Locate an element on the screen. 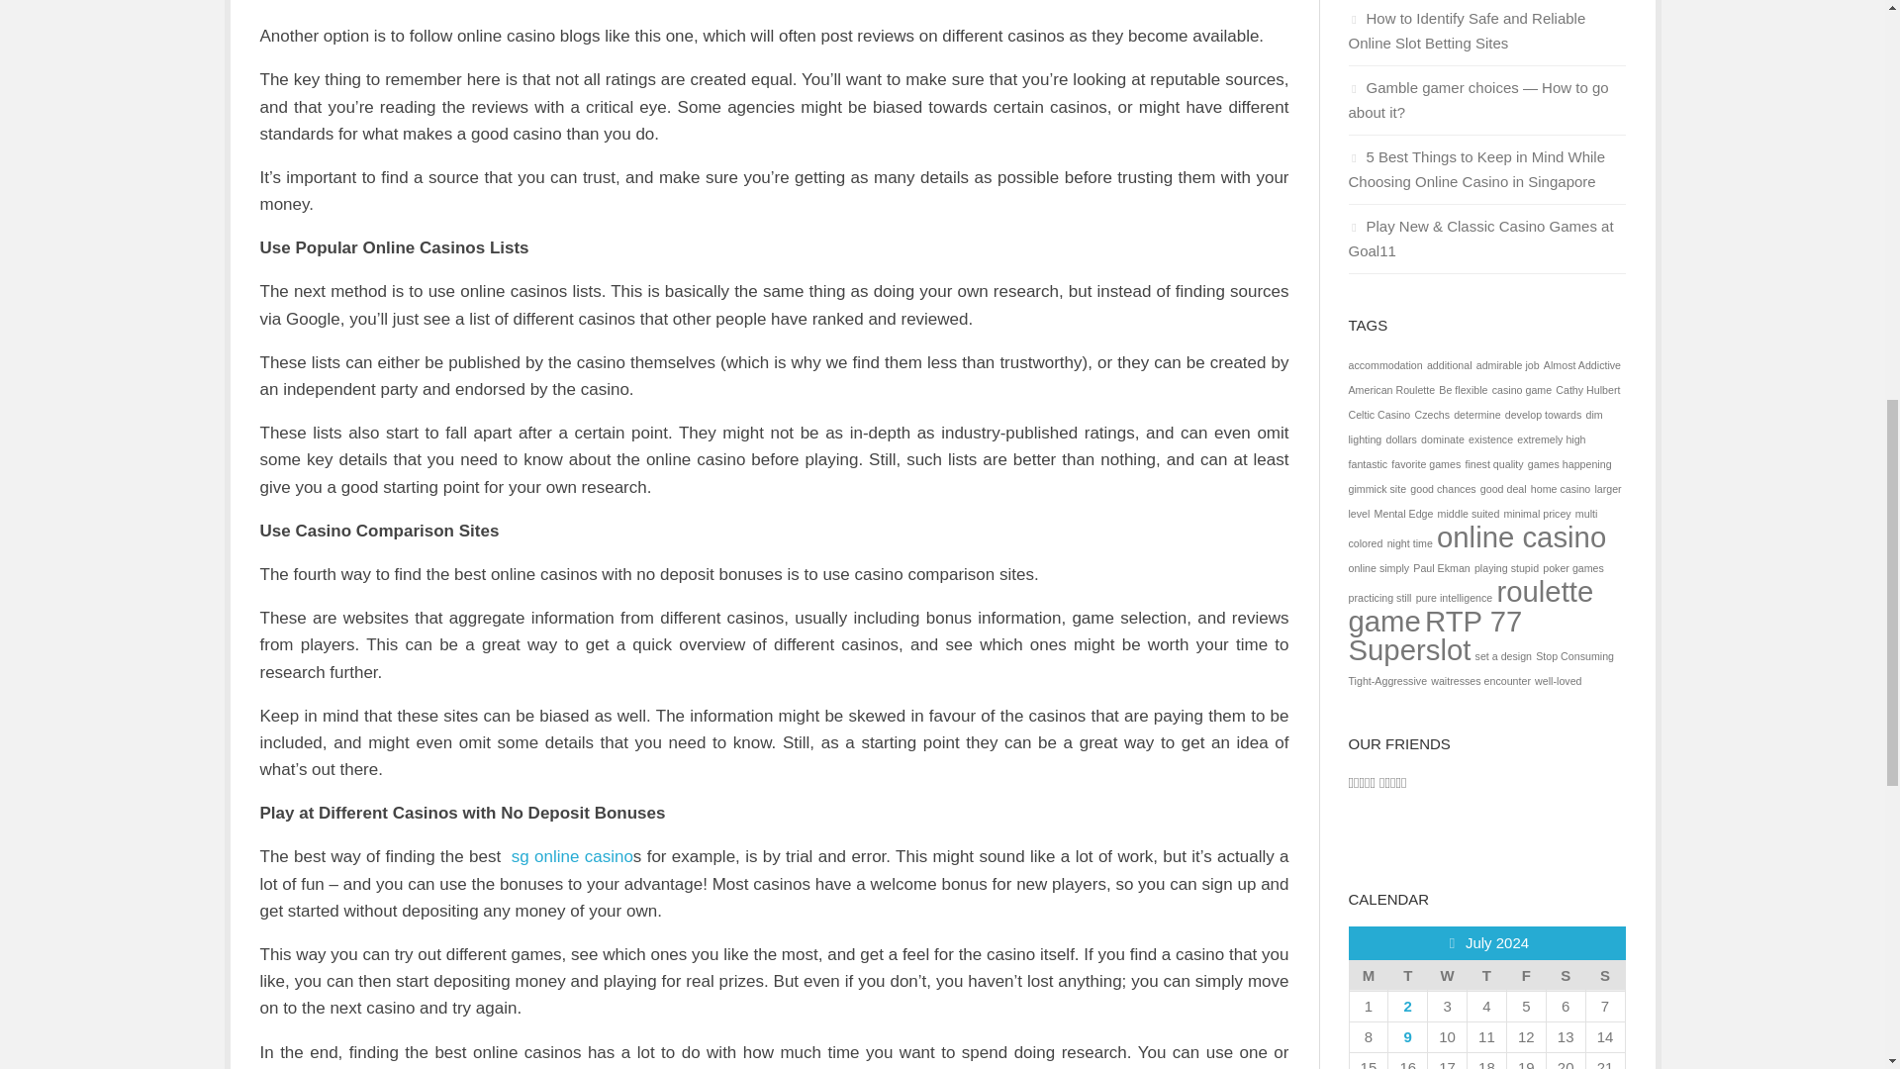 This screenshot has height=1069, width=1900. Friday is located at coordinates (1526, 975).